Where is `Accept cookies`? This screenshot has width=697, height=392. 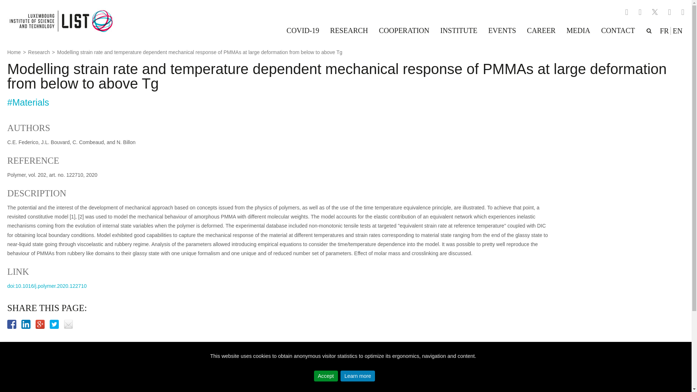 Accept cookies is located at coordinates (326, 376).